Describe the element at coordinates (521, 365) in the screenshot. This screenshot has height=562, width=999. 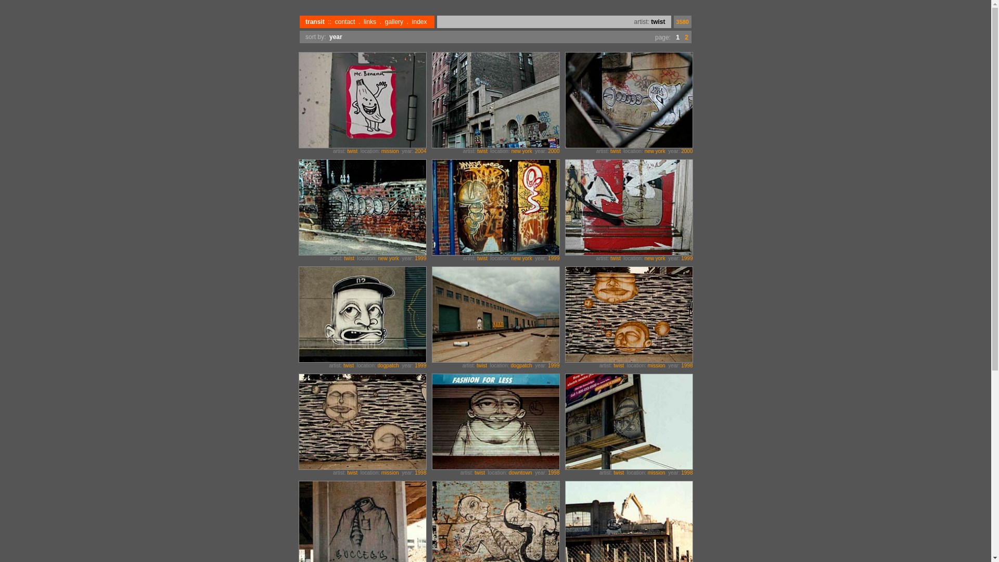
I see `dogpatch` at that location.